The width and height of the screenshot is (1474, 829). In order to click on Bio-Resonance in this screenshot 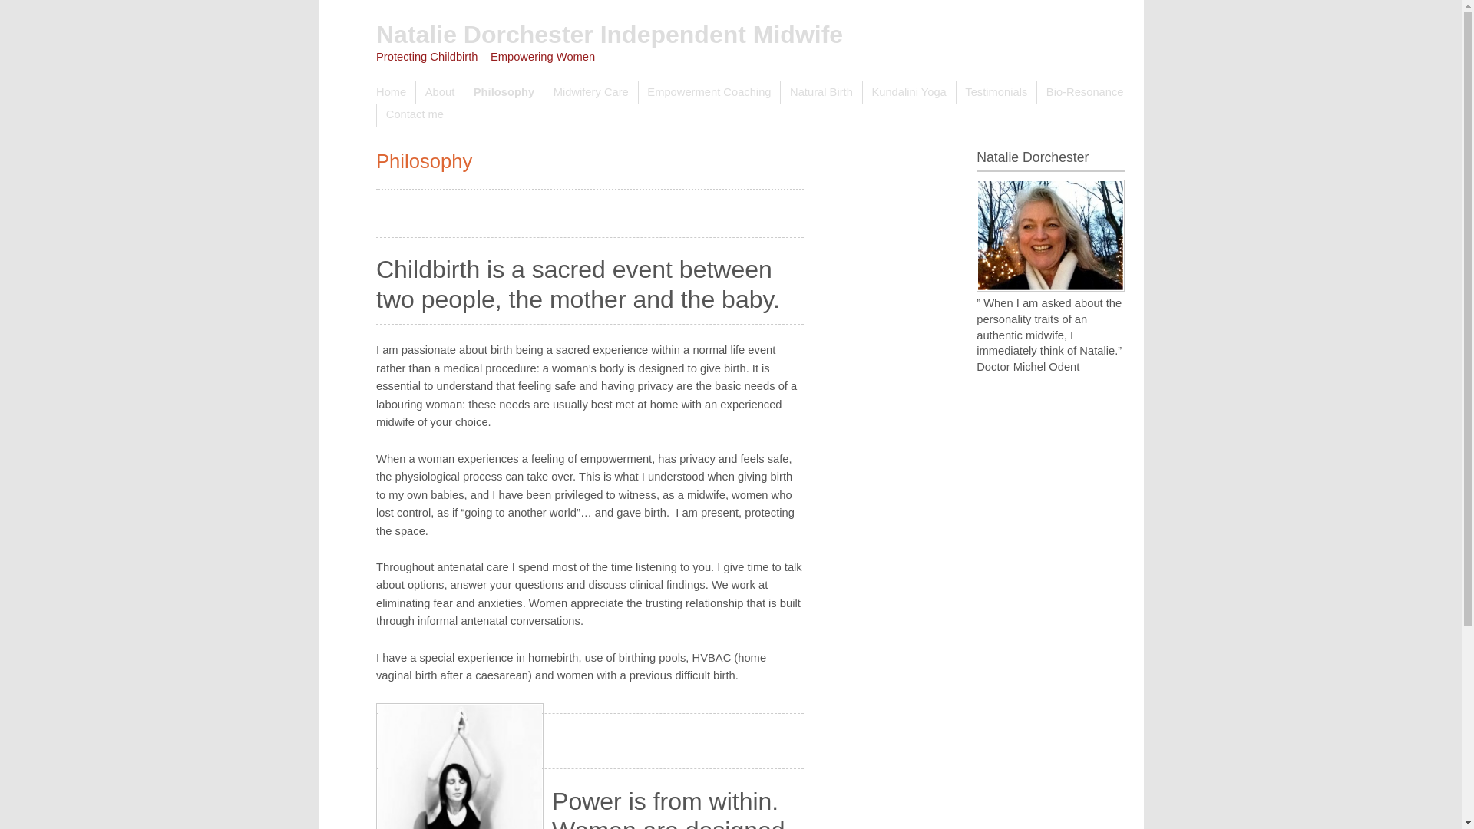, I will do `click(1084, 92)`.